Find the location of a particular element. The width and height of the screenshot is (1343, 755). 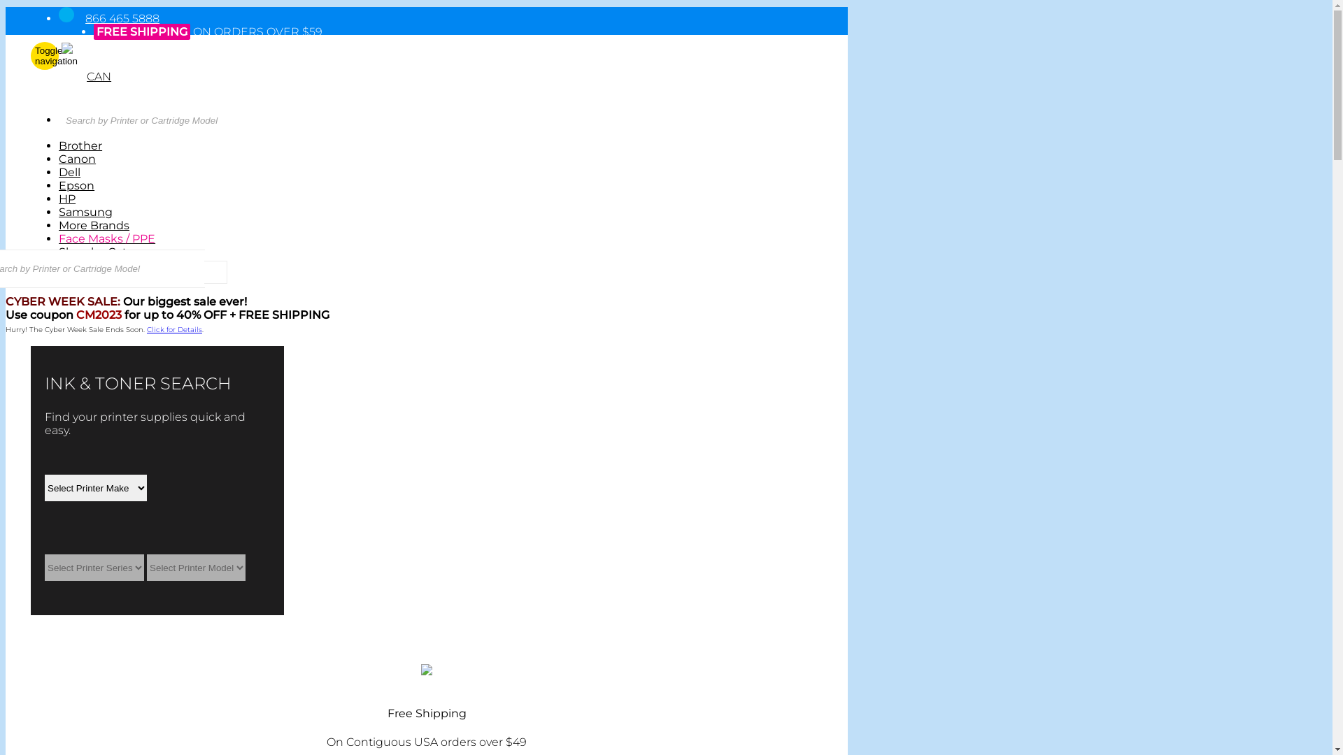

Canon is located at coordinates (77, 159).